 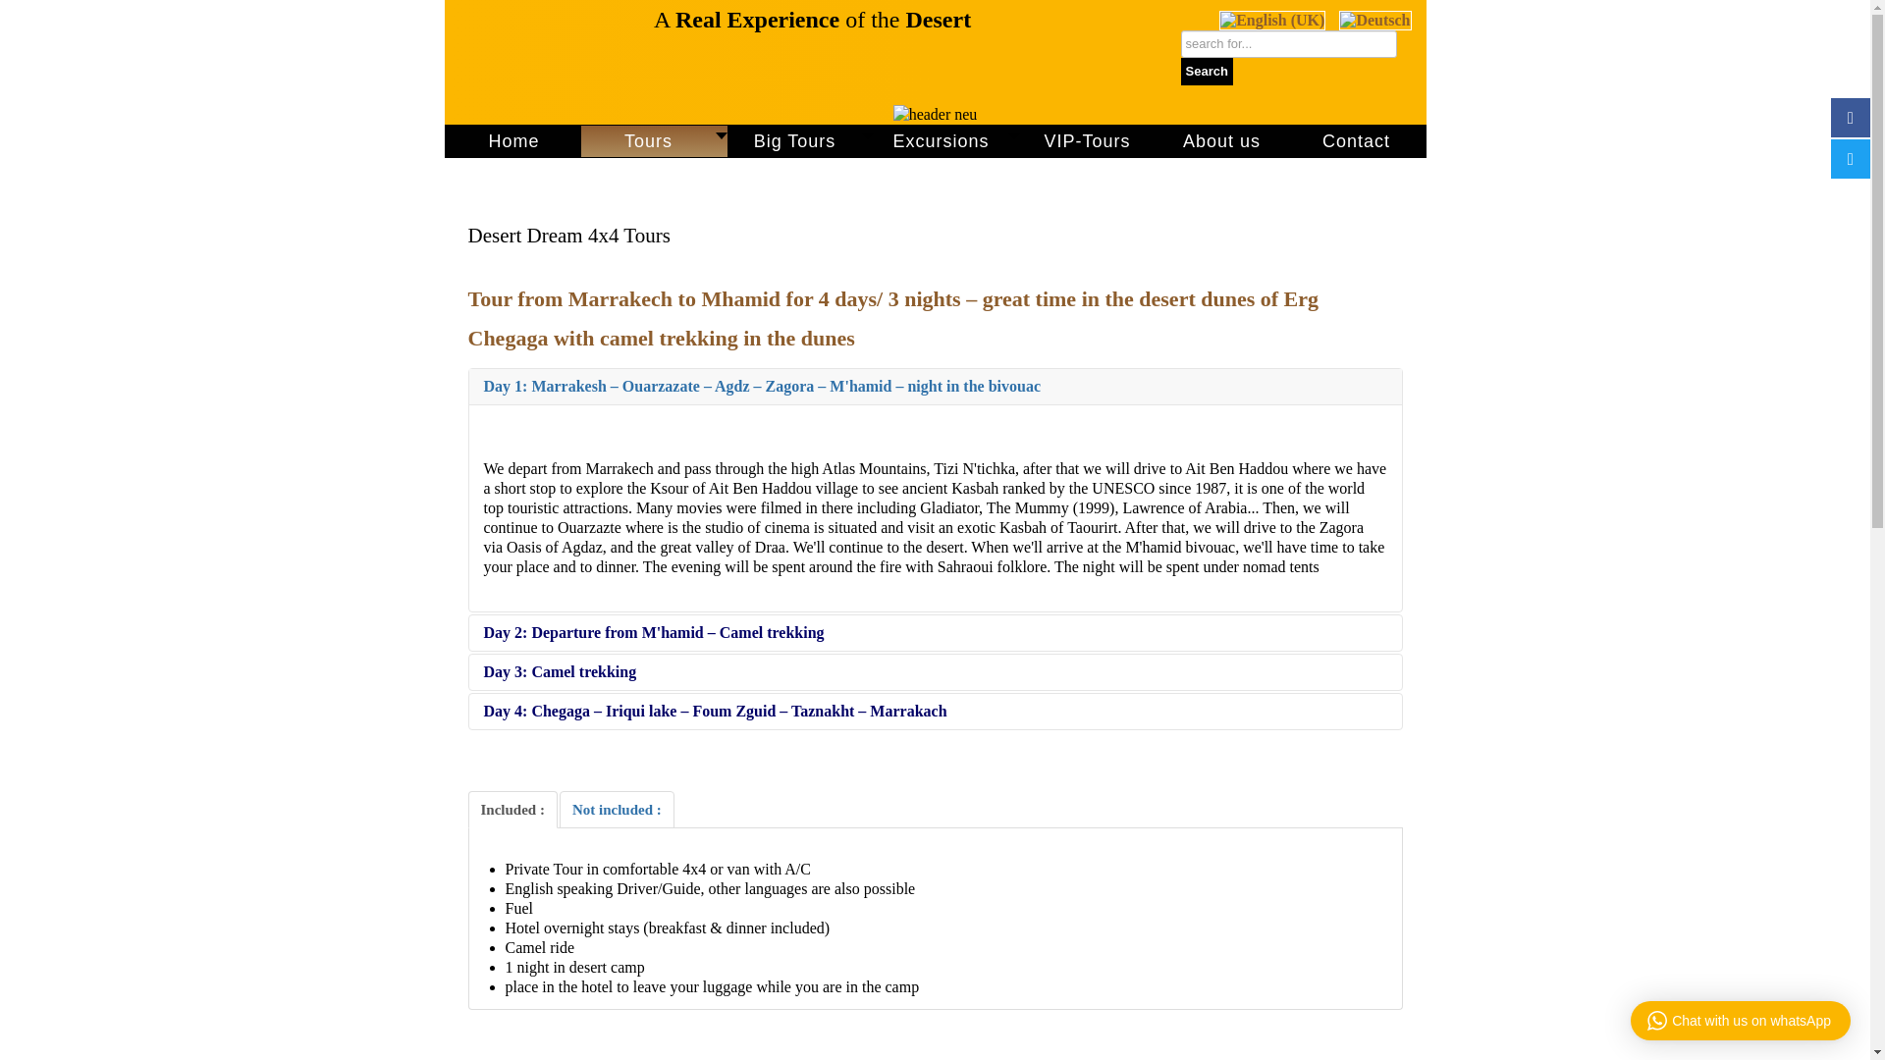 I want to click on Day 3: Camel trekking, so click(x=936, y=672).